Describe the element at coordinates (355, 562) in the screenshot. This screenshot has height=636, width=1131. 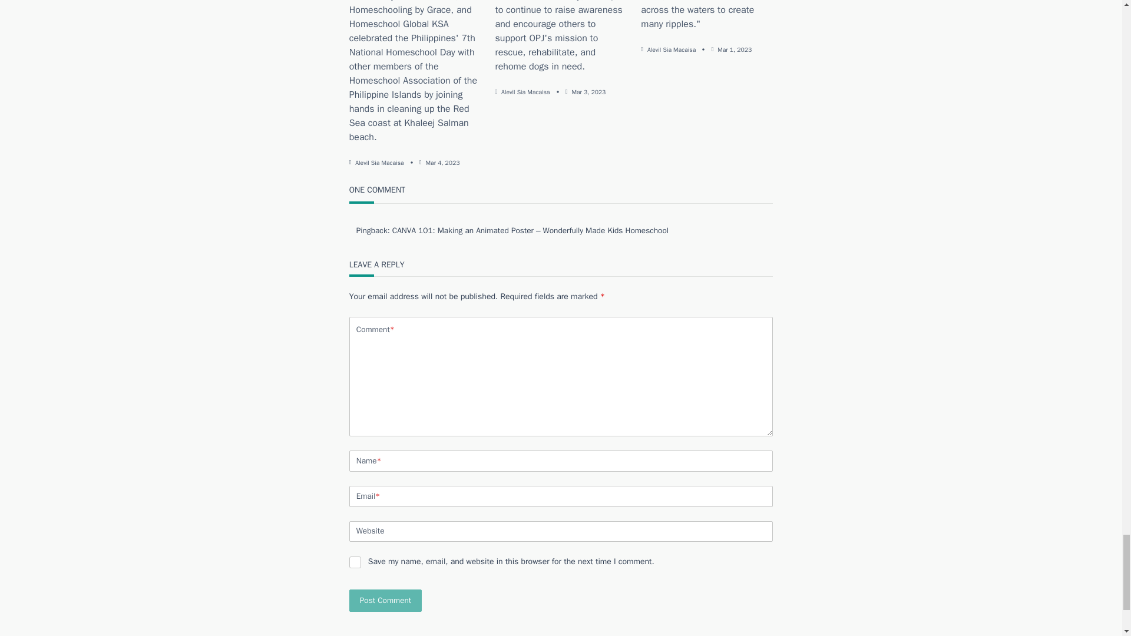
I see `yes` at that location.